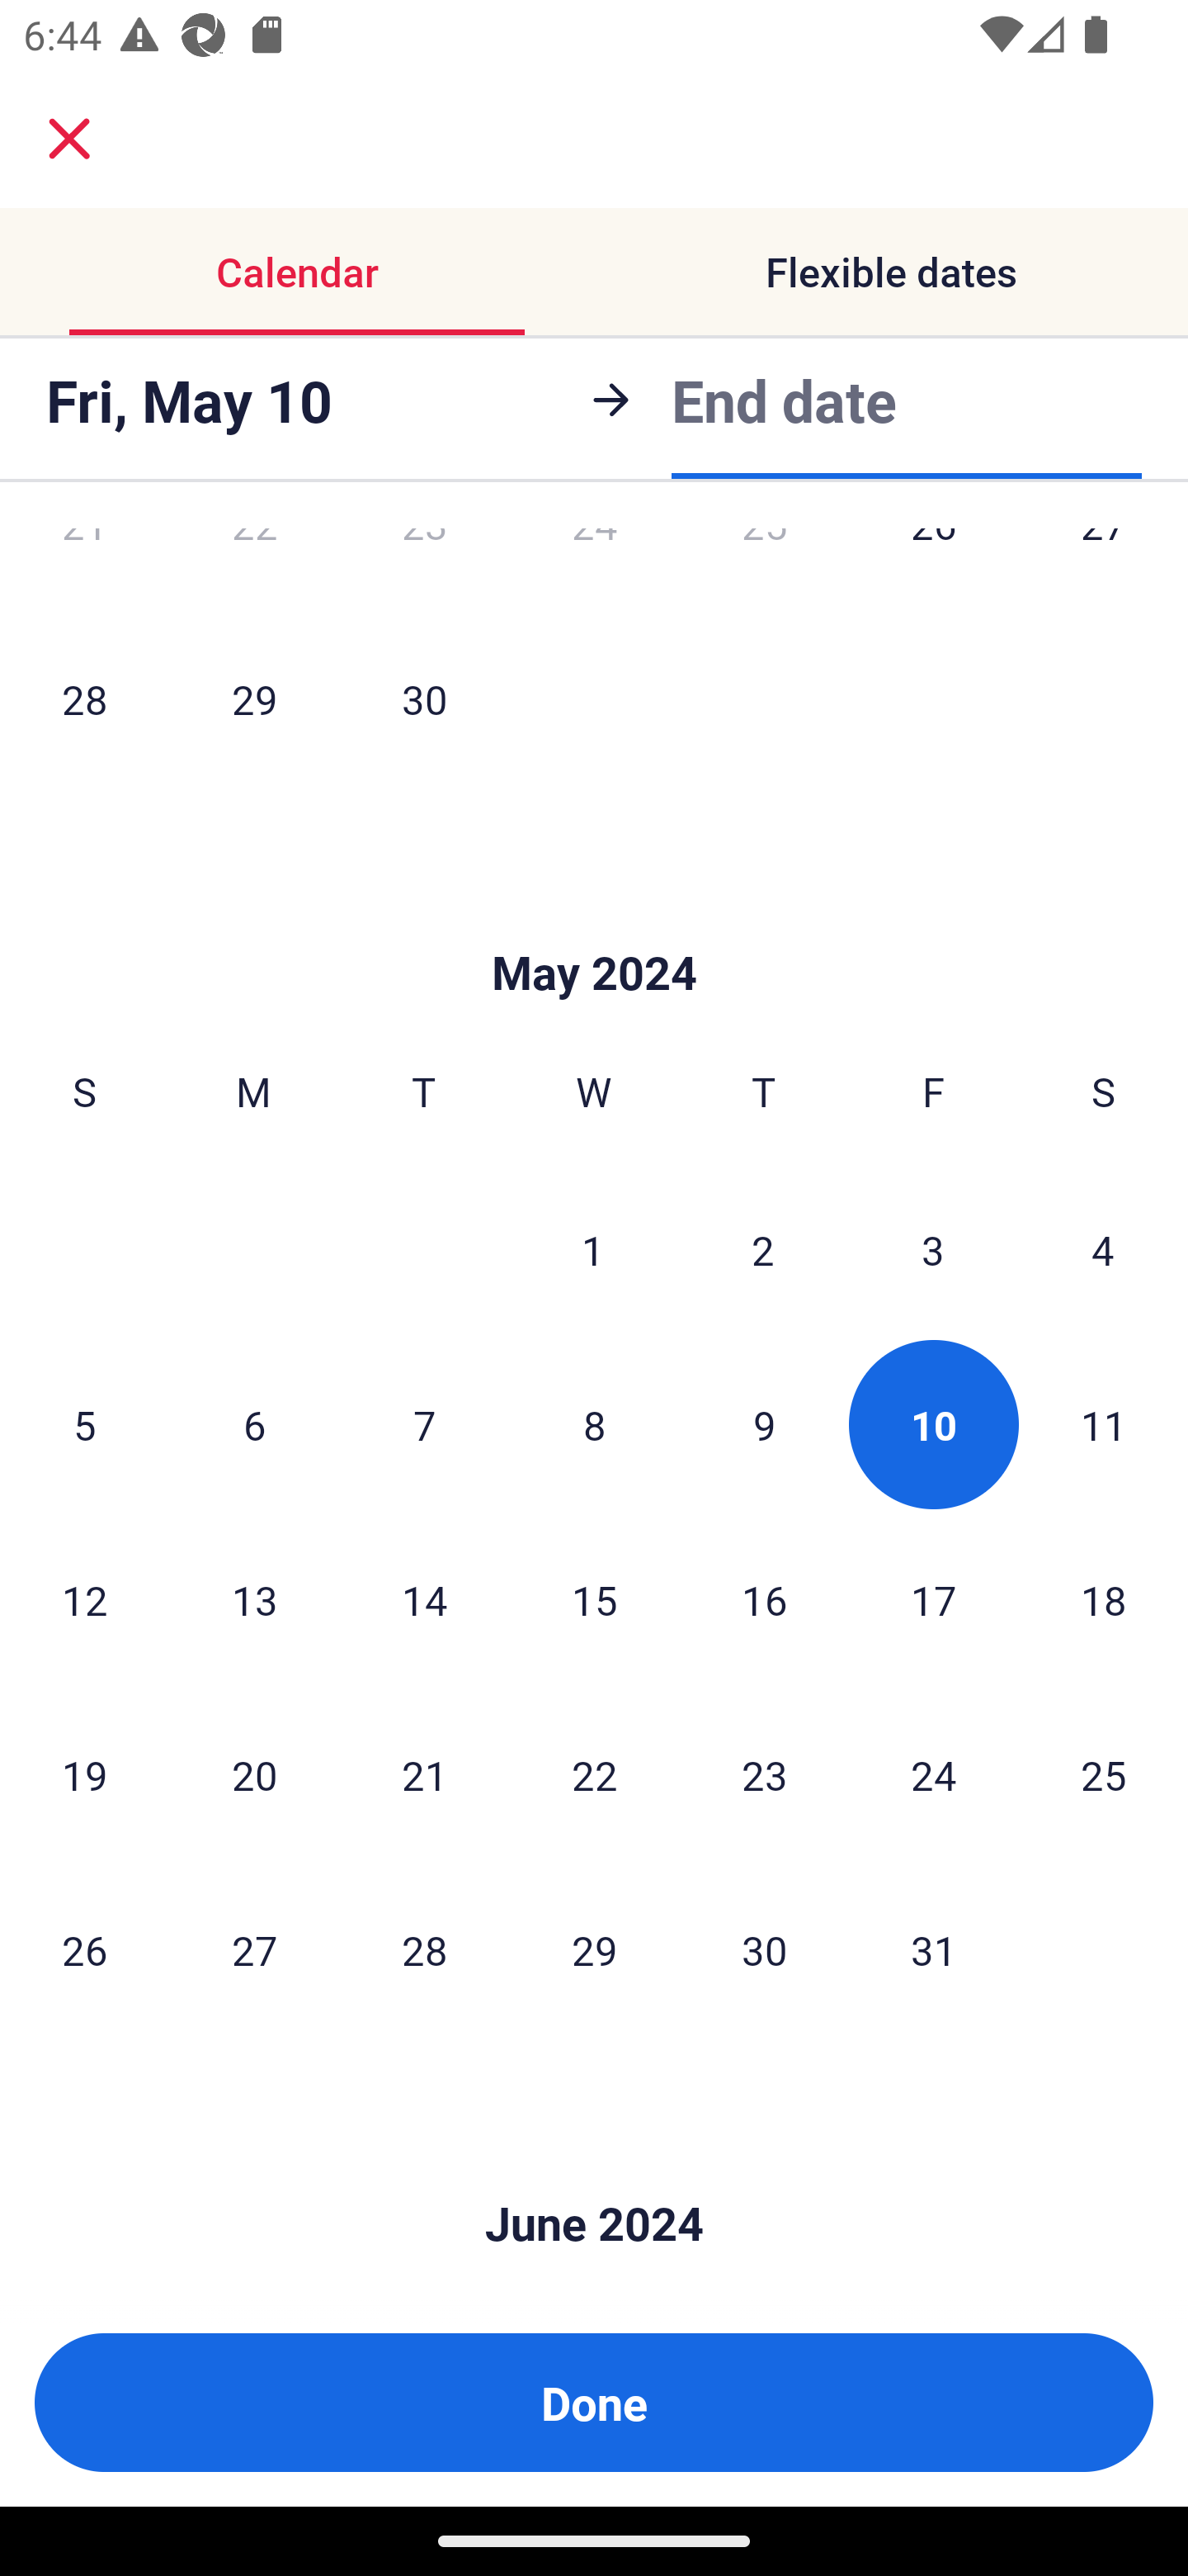 The height and width of the screenshot is (2576, 1188). What do you see at coordinates (934, 1774) in the screenshot?
I see `24 Friday, May 24, 2024` at bounding box center [934, 1774].